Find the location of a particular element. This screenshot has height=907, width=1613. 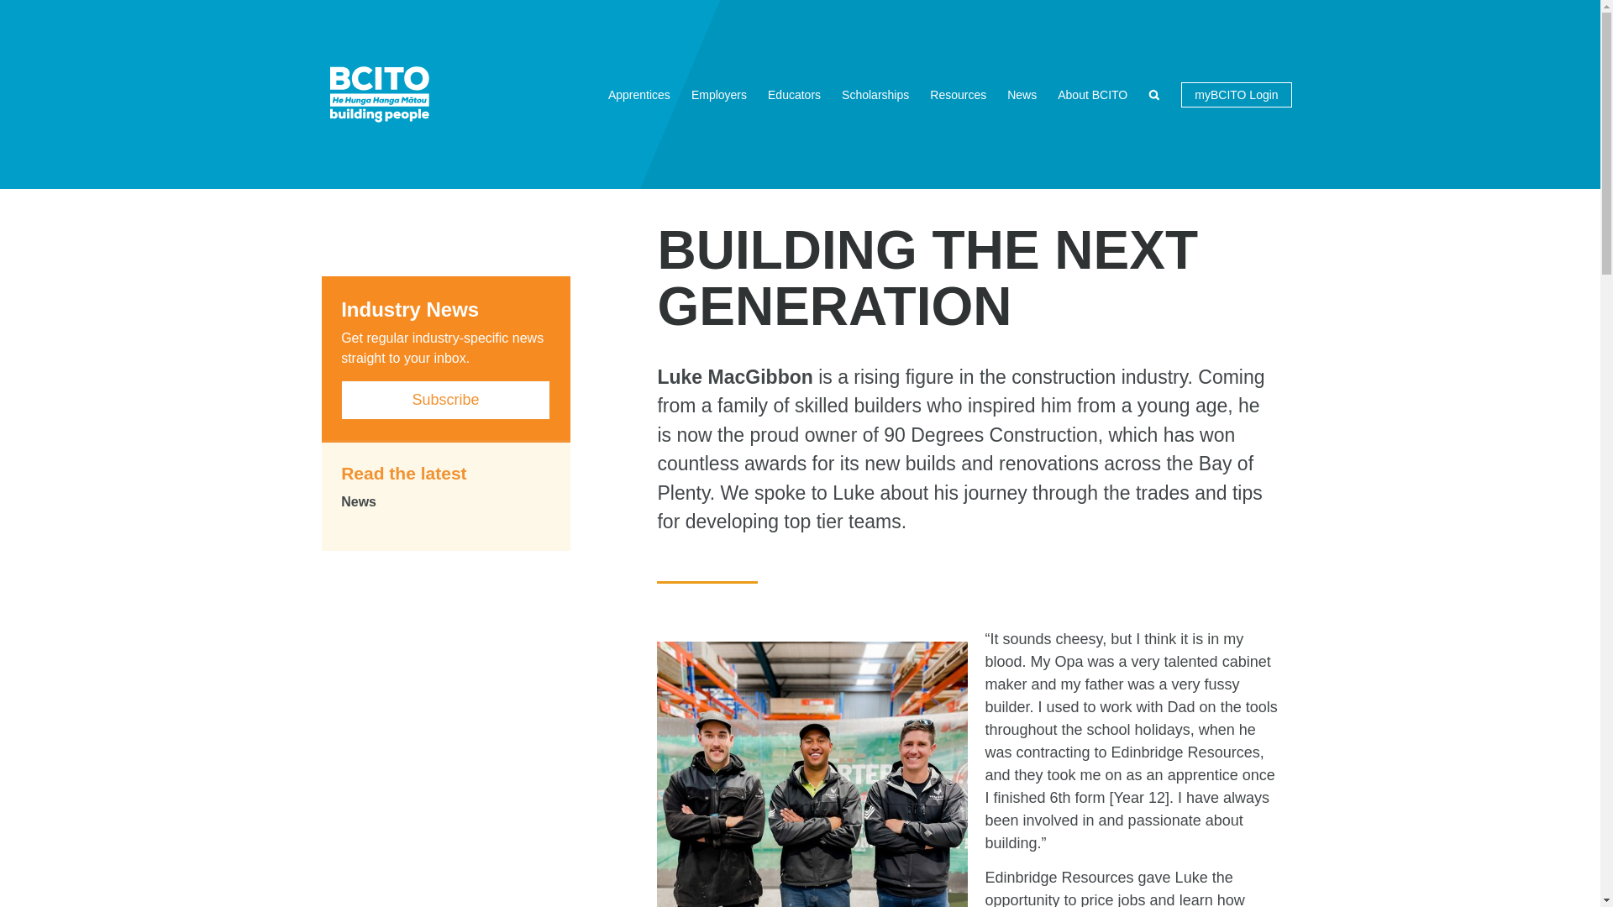

myBCITO Login is located at coordinates (1236, 95).